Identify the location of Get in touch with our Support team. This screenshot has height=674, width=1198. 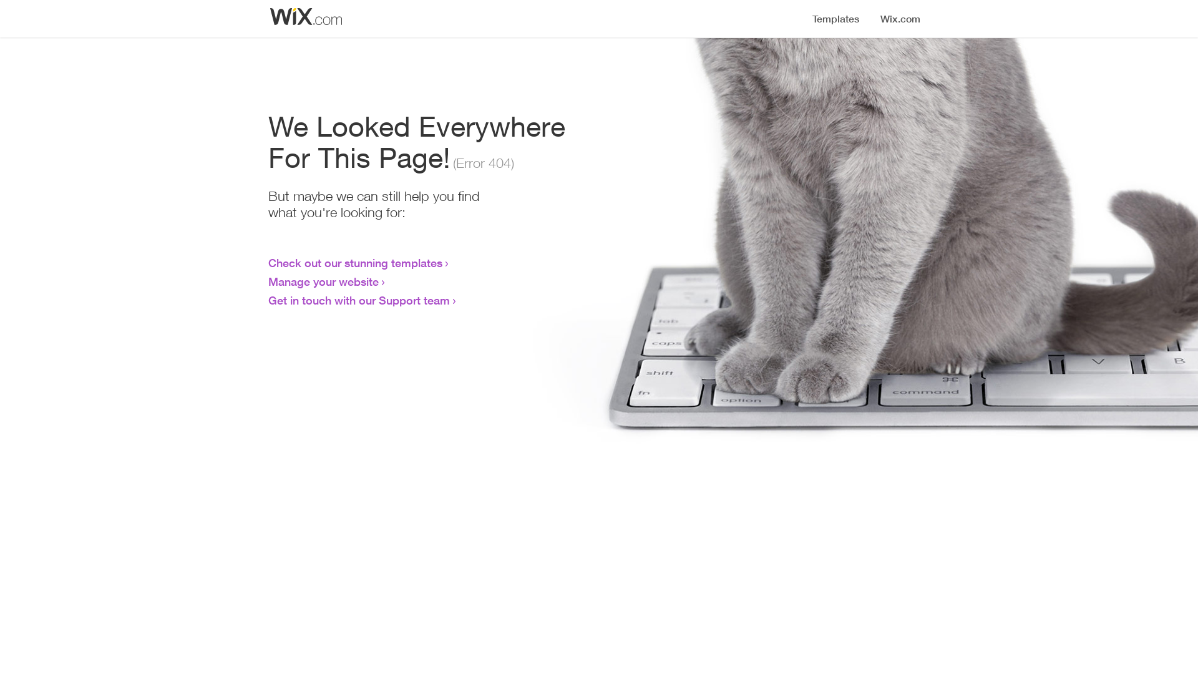
(359, 300).